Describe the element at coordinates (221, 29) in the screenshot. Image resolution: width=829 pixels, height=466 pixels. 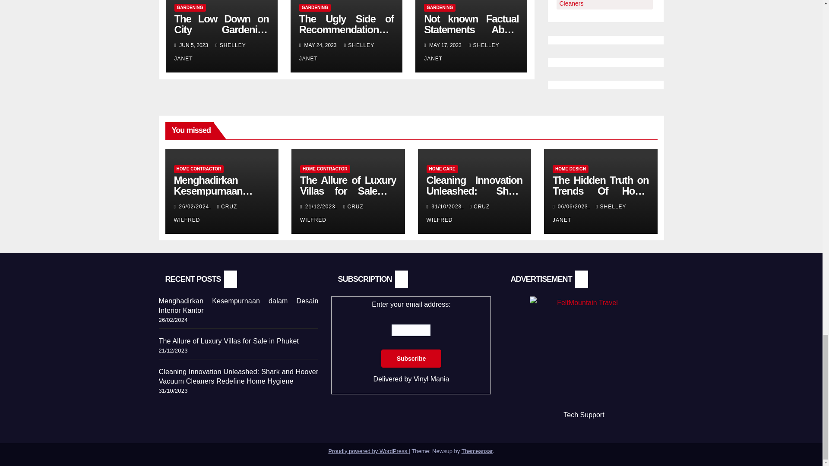
I see `The Low Down on City Gardening Volunteer Revealed` at that location.